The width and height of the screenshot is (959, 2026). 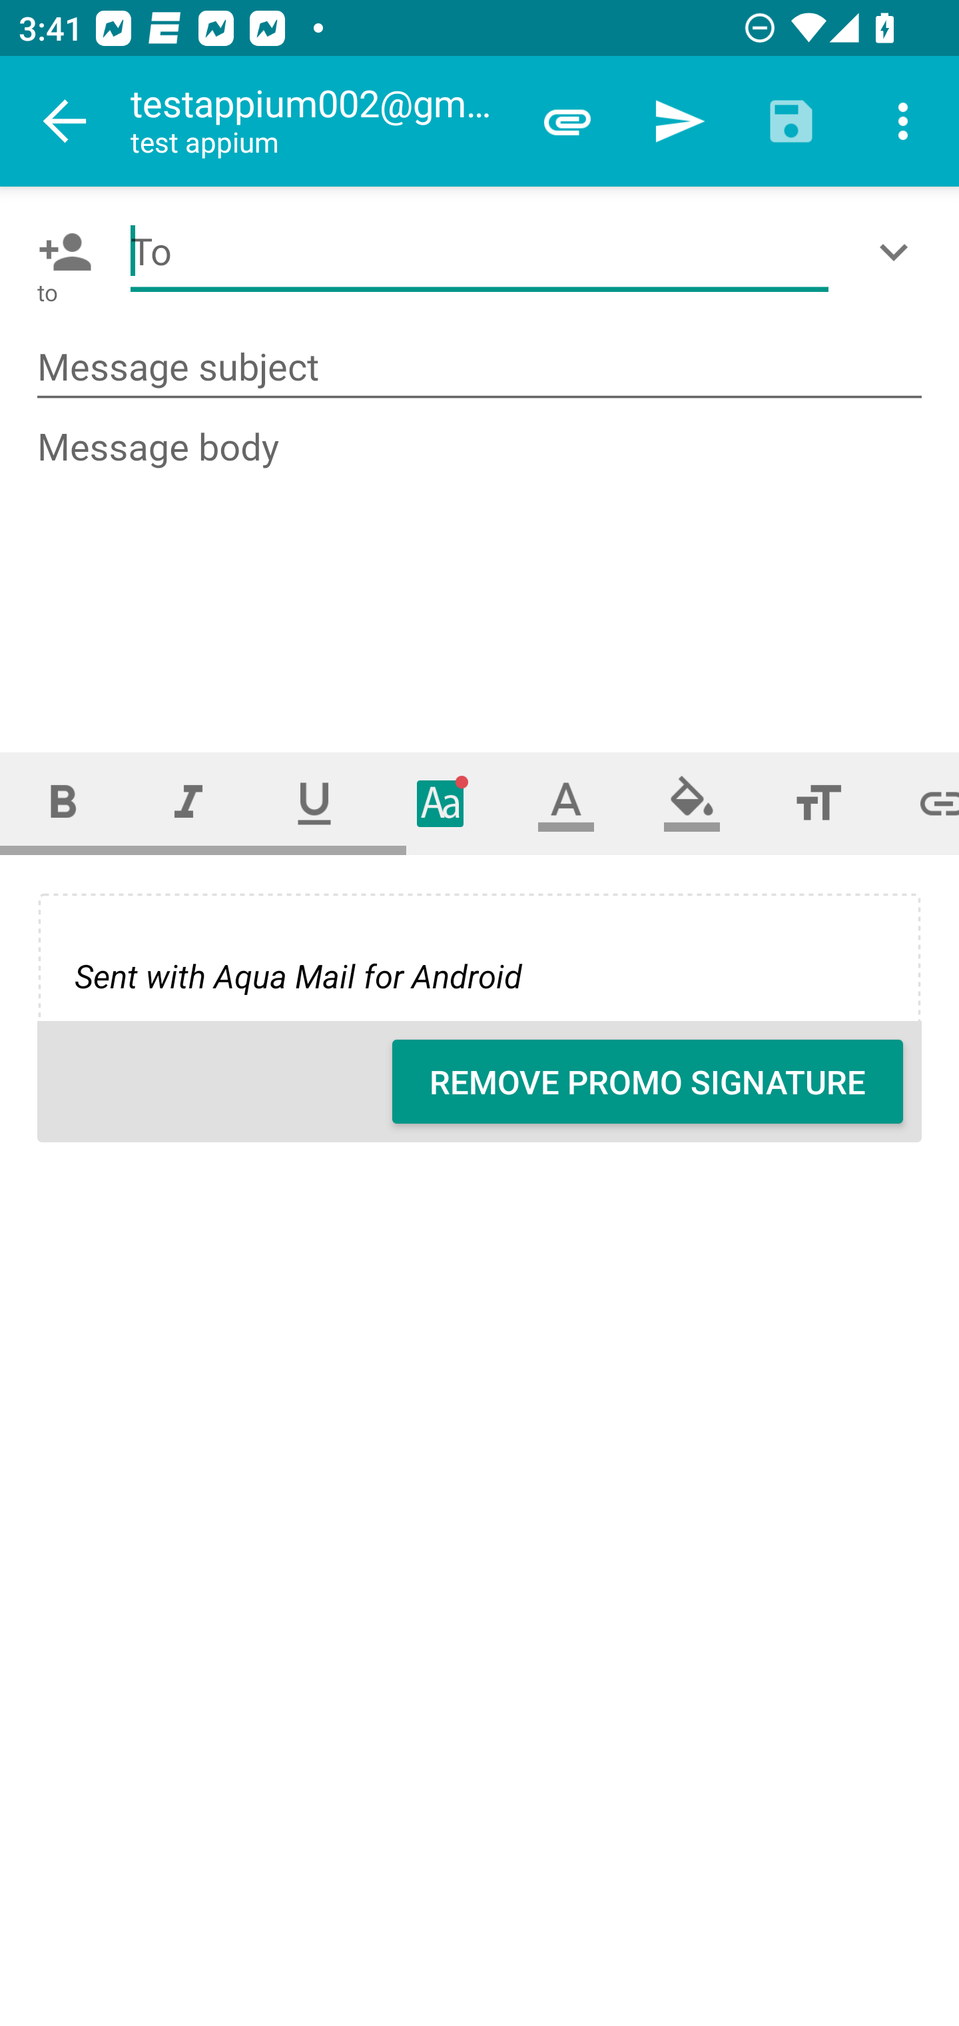 I want to click on Fill color, so click(x=692, y=802).